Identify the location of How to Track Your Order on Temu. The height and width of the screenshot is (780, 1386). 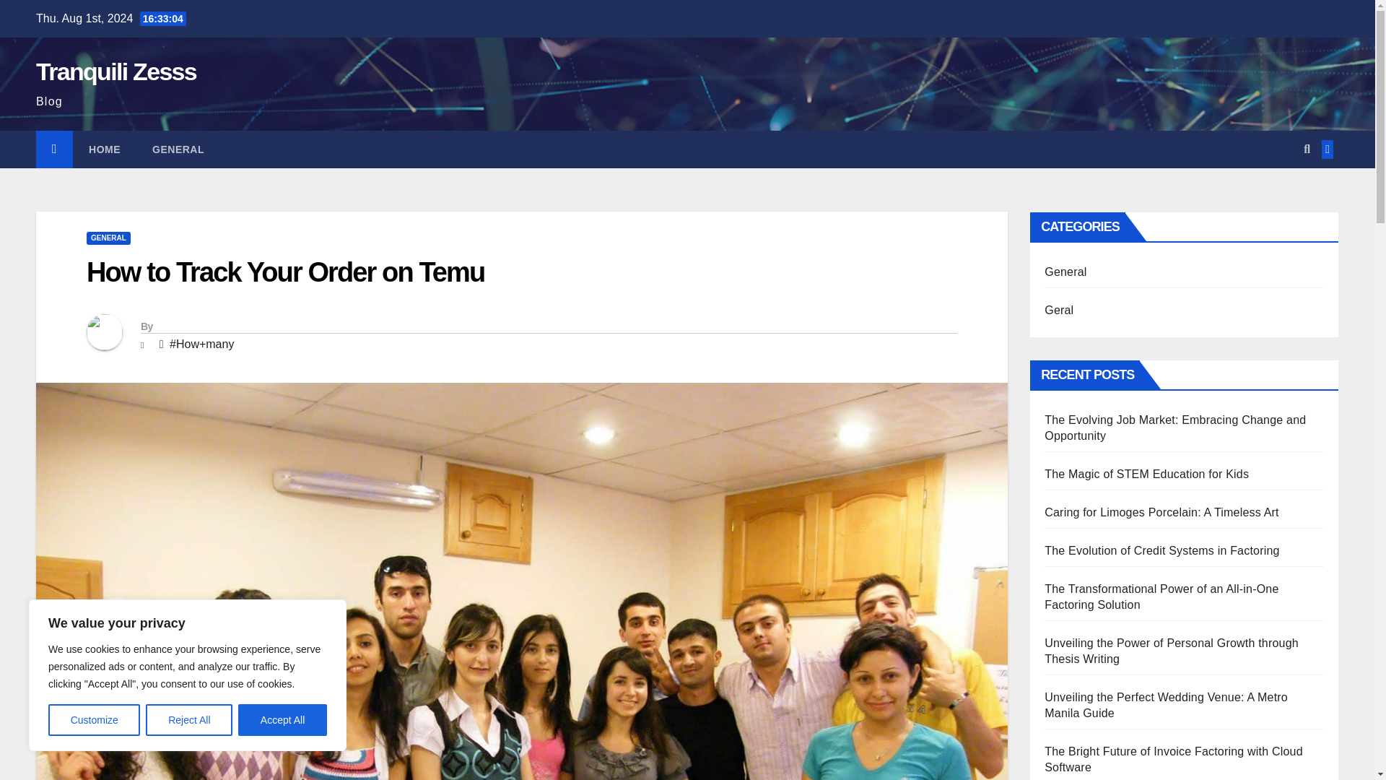
(284, 272).